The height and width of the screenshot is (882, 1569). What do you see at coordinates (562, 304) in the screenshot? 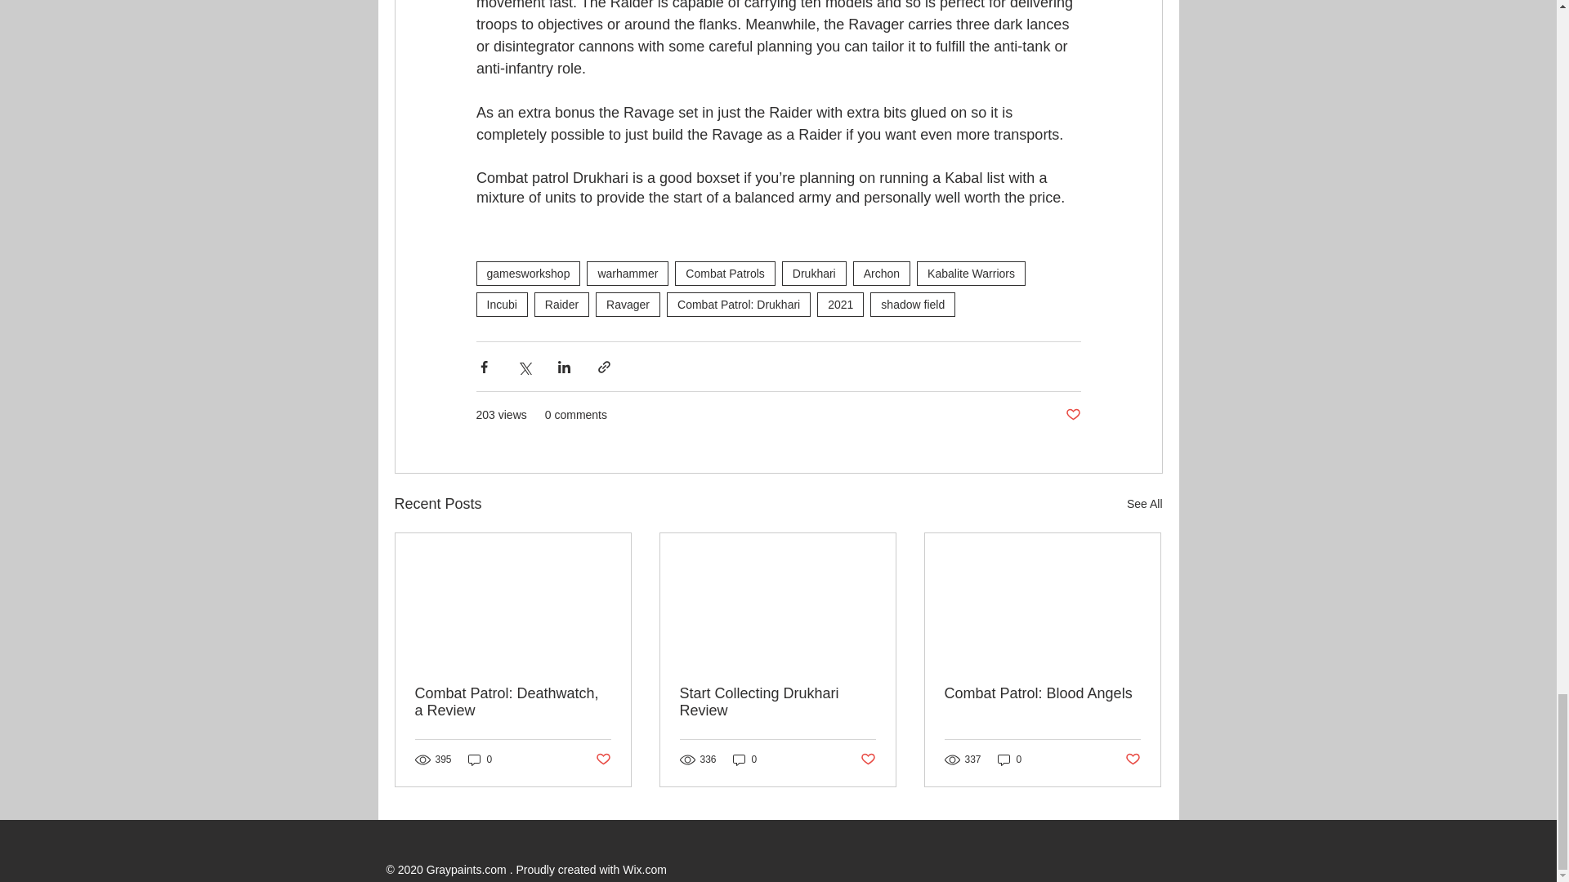
I see `Raider` at bounding box center [562, 304].